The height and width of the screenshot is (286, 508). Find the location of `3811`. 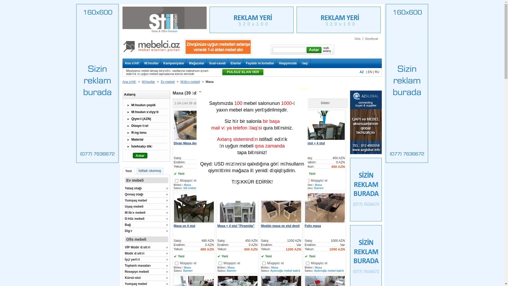

3811 is located at coordinates (264, 263).